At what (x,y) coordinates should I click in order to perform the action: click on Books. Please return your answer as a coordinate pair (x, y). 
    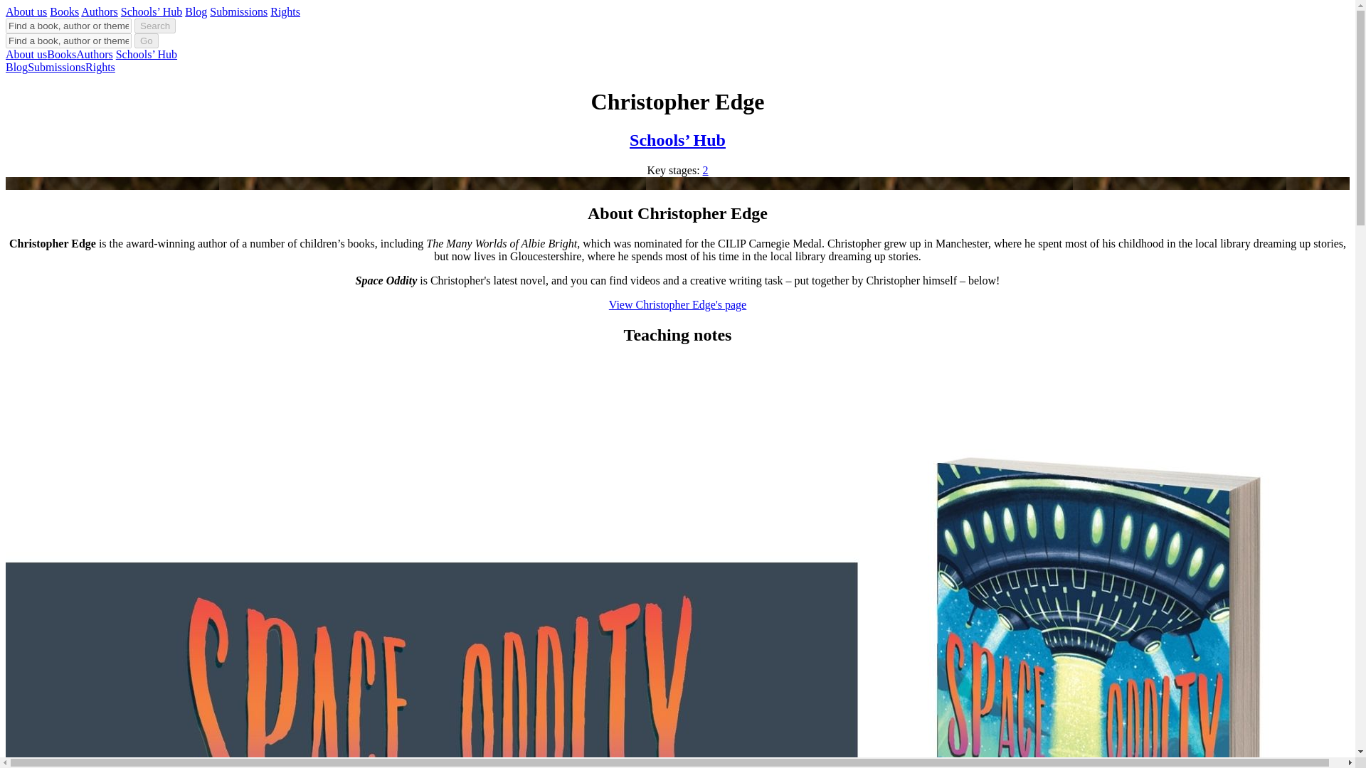
    Looking at the image, I should click on (64, 11).